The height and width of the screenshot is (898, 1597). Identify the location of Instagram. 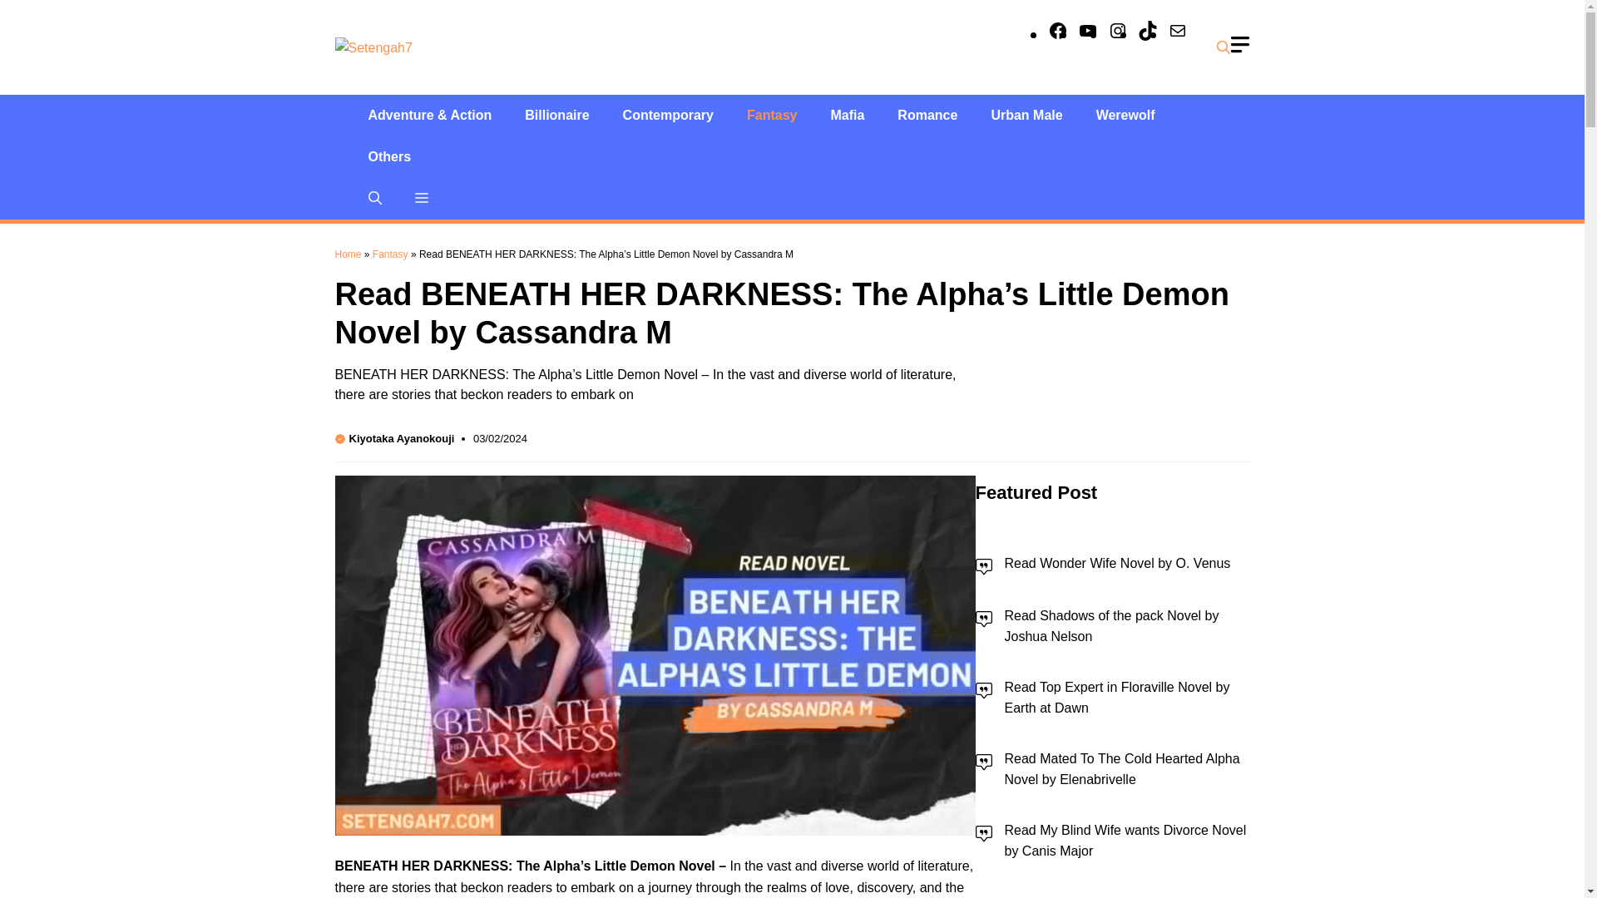
(1118, 33).